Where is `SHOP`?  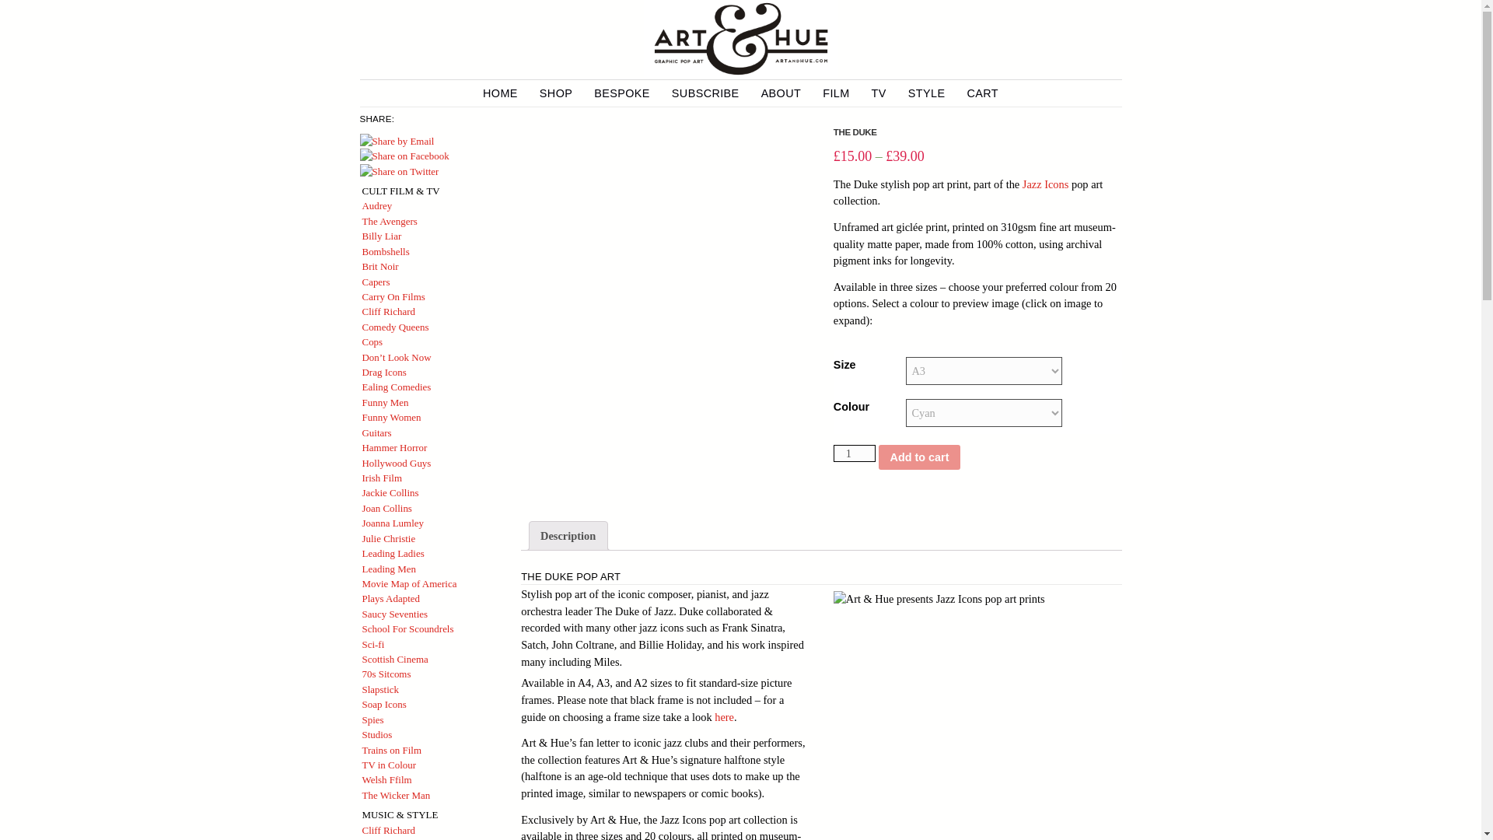
SHOP is located at coordinates (555, 93).